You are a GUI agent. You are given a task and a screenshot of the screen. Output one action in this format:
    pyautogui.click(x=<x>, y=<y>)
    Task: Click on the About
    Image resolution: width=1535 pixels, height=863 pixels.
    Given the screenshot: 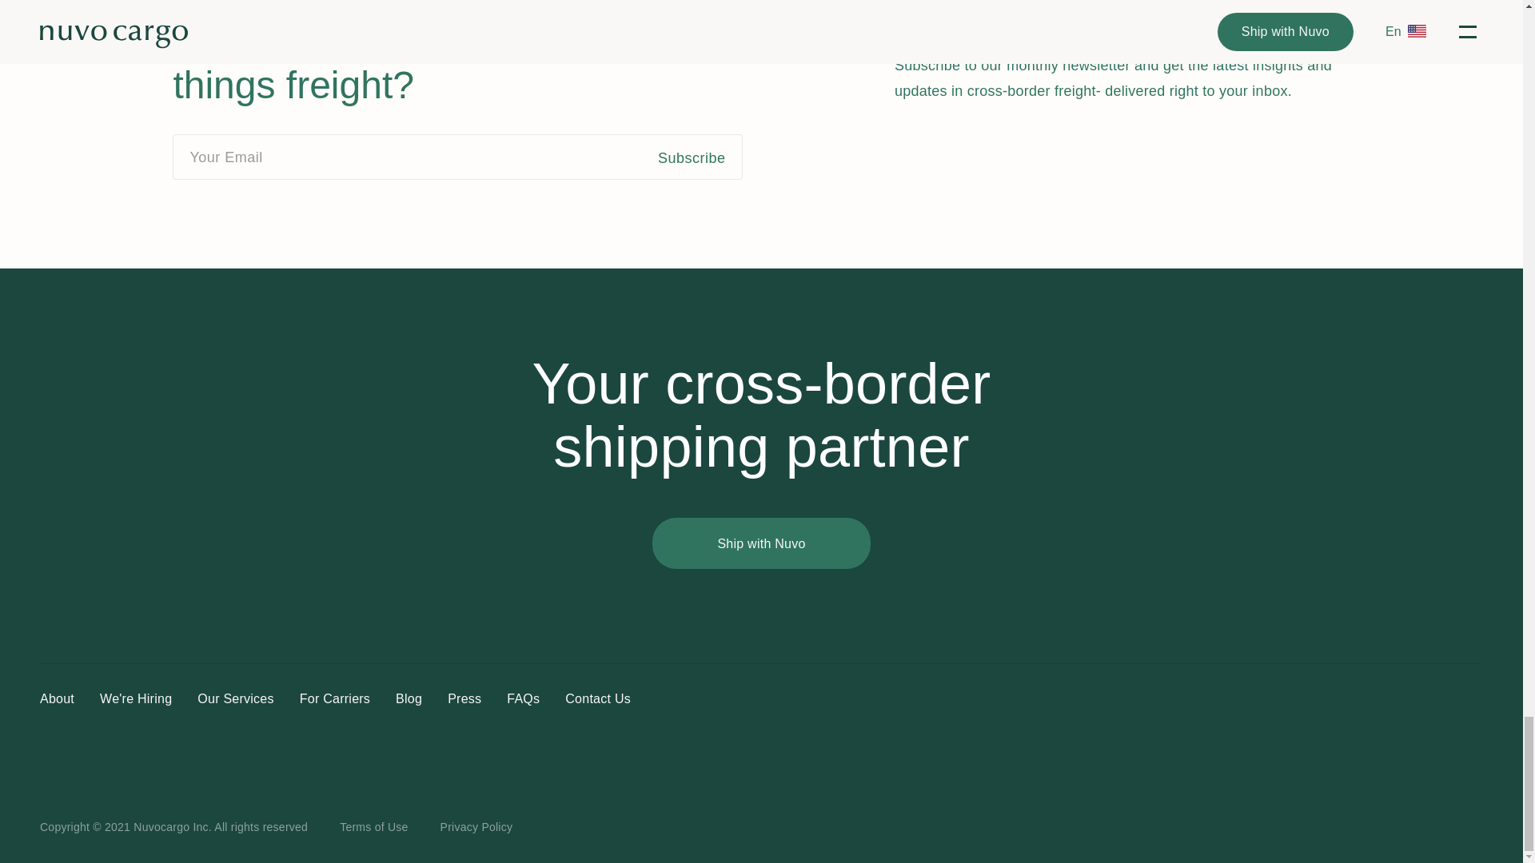 What is the action you would take?
    pyautogui.click(x=56, y=698)
    